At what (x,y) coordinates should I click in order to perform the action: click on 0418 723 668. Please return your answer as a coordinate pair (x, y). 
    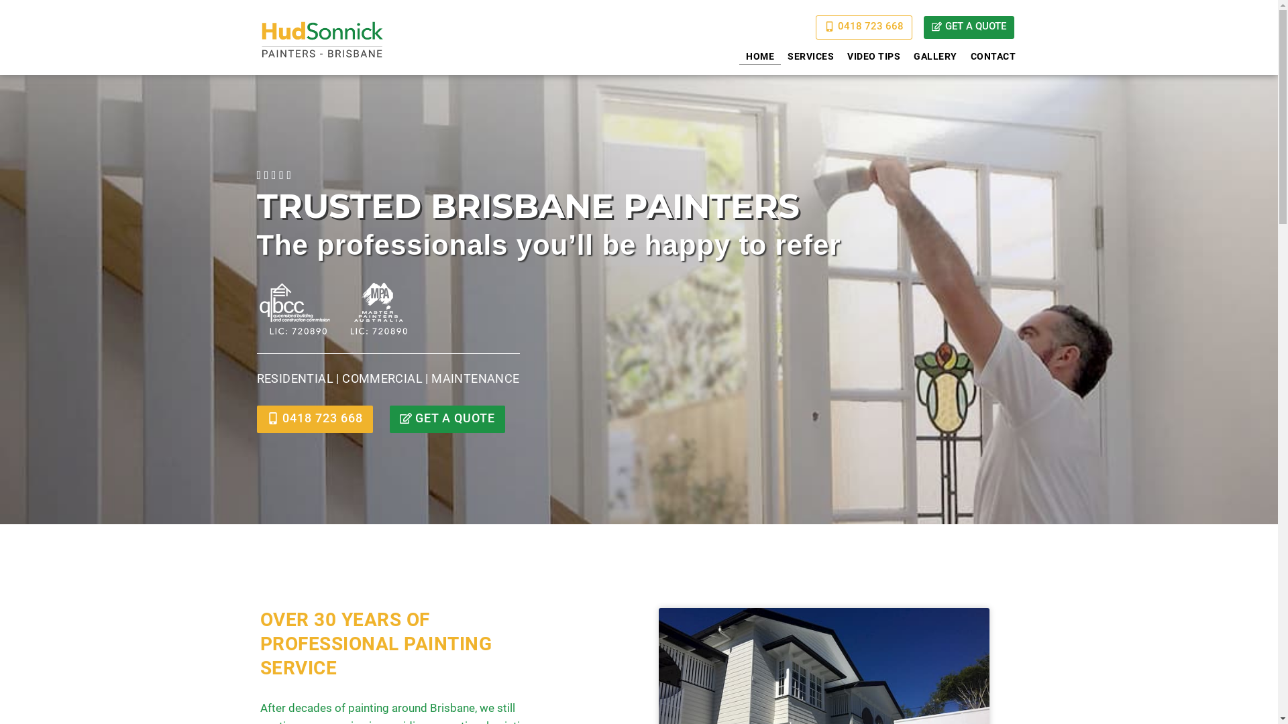
    Looking at the image, I should click on (864, 27).